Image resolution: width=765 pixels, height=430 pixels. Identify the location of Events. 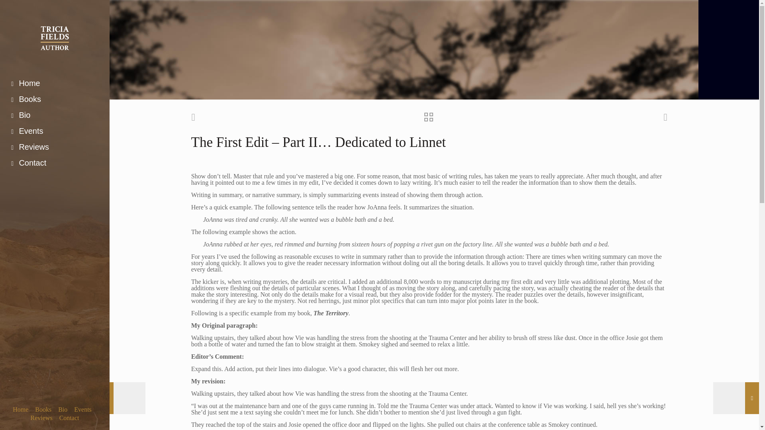
(55, 131).